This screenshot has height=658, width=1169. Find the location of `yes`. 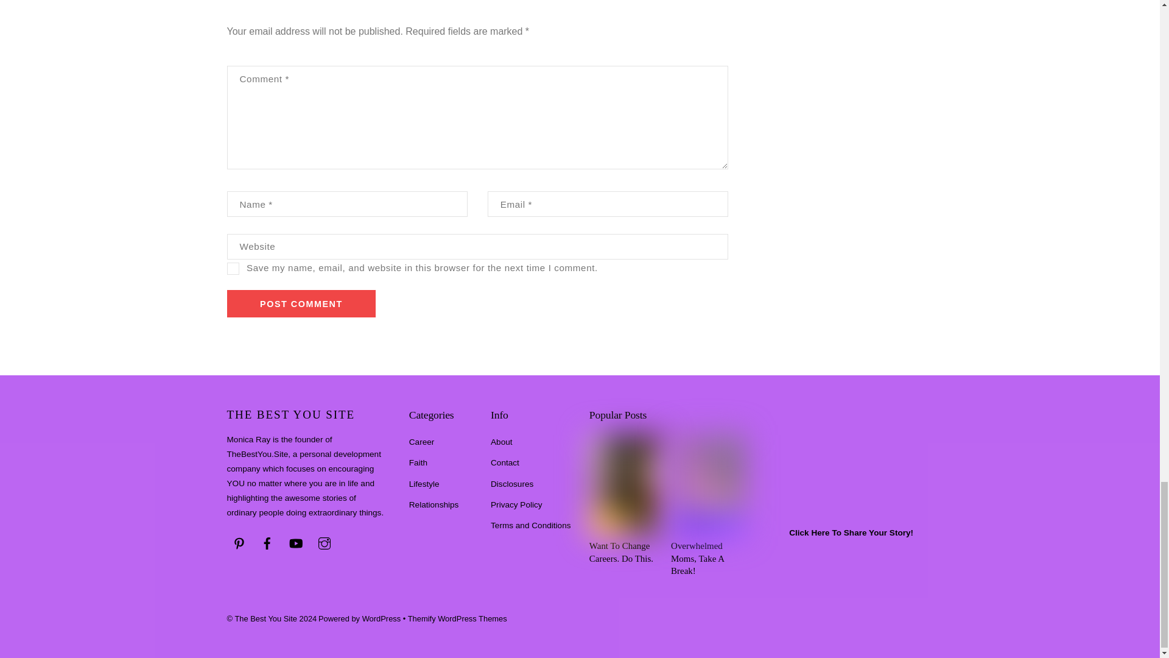

yes is located at coordinates (233, 268).